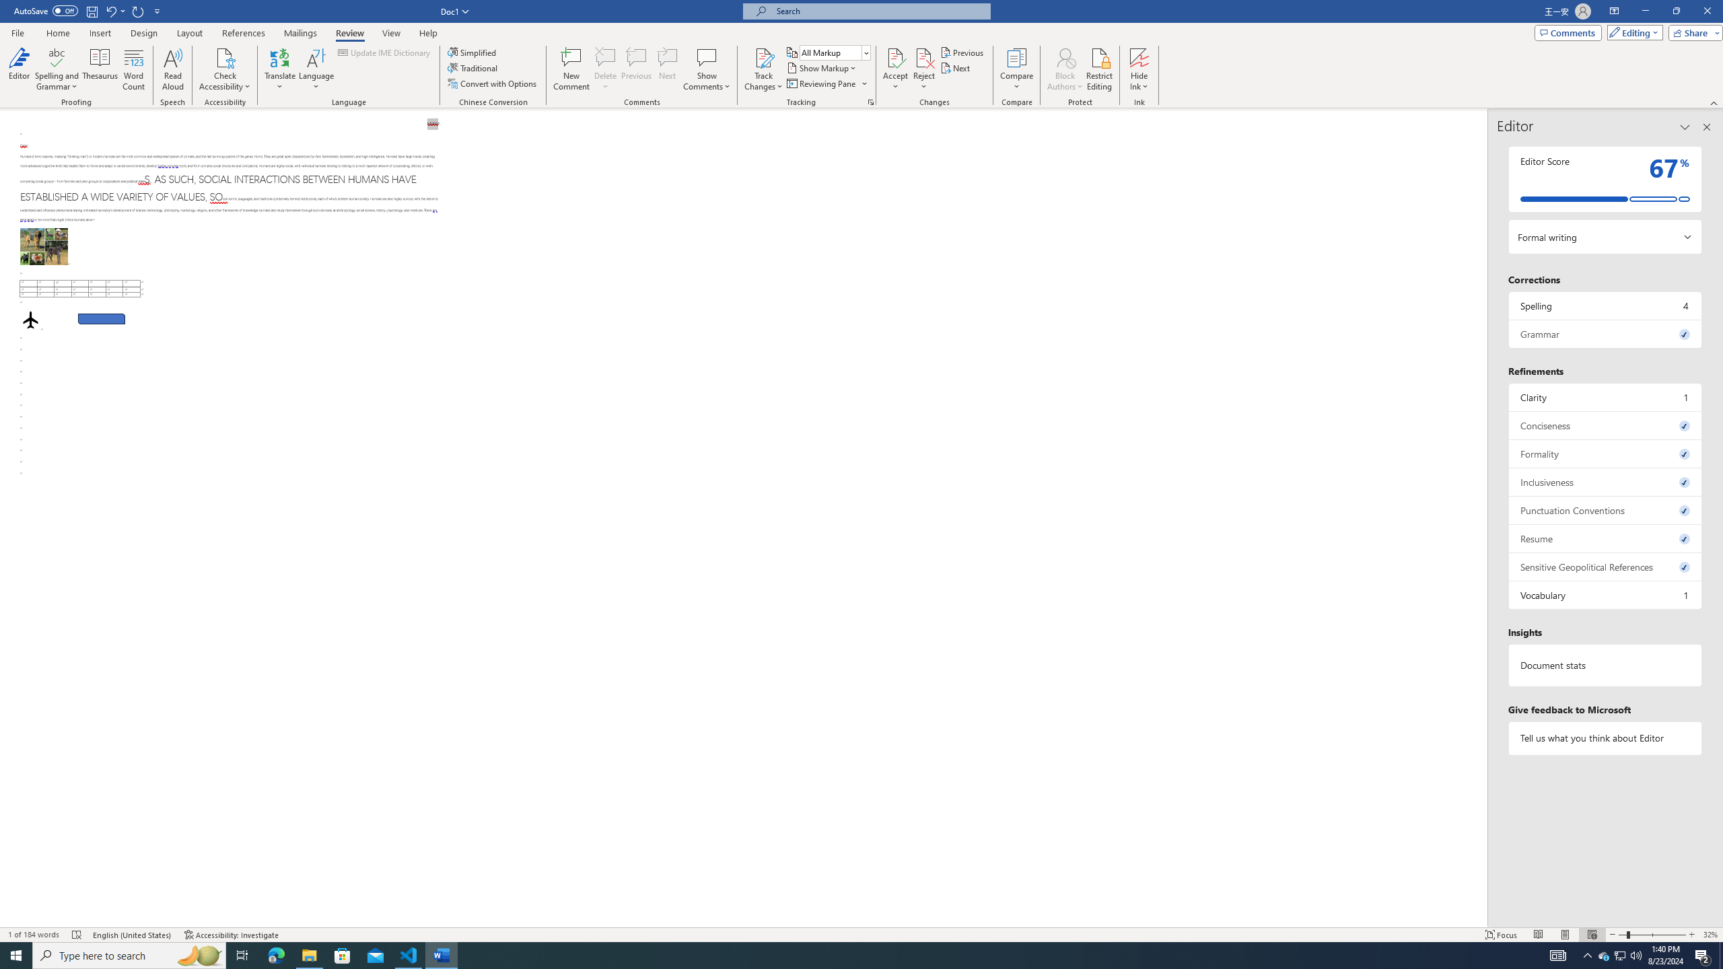 The height and width of the screenshot is (969, 1723). What do you see at coordinates (1711, 935) in the screenshot?
I see `Zoom 32%` at bounding box center [1711, 935].